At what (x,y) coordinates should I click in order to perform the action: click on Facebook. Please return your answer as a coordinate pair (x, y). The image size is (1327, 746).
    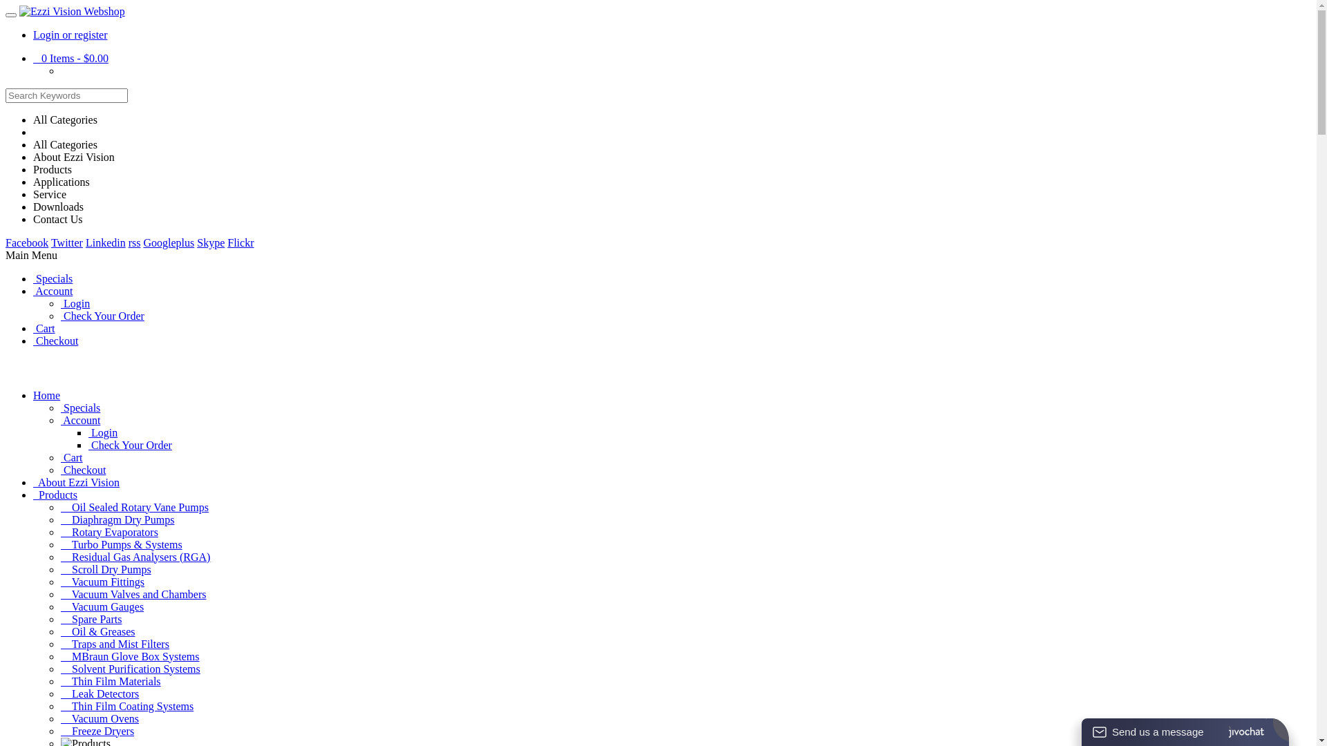
    Looking at the image, I should click on (27, 243).